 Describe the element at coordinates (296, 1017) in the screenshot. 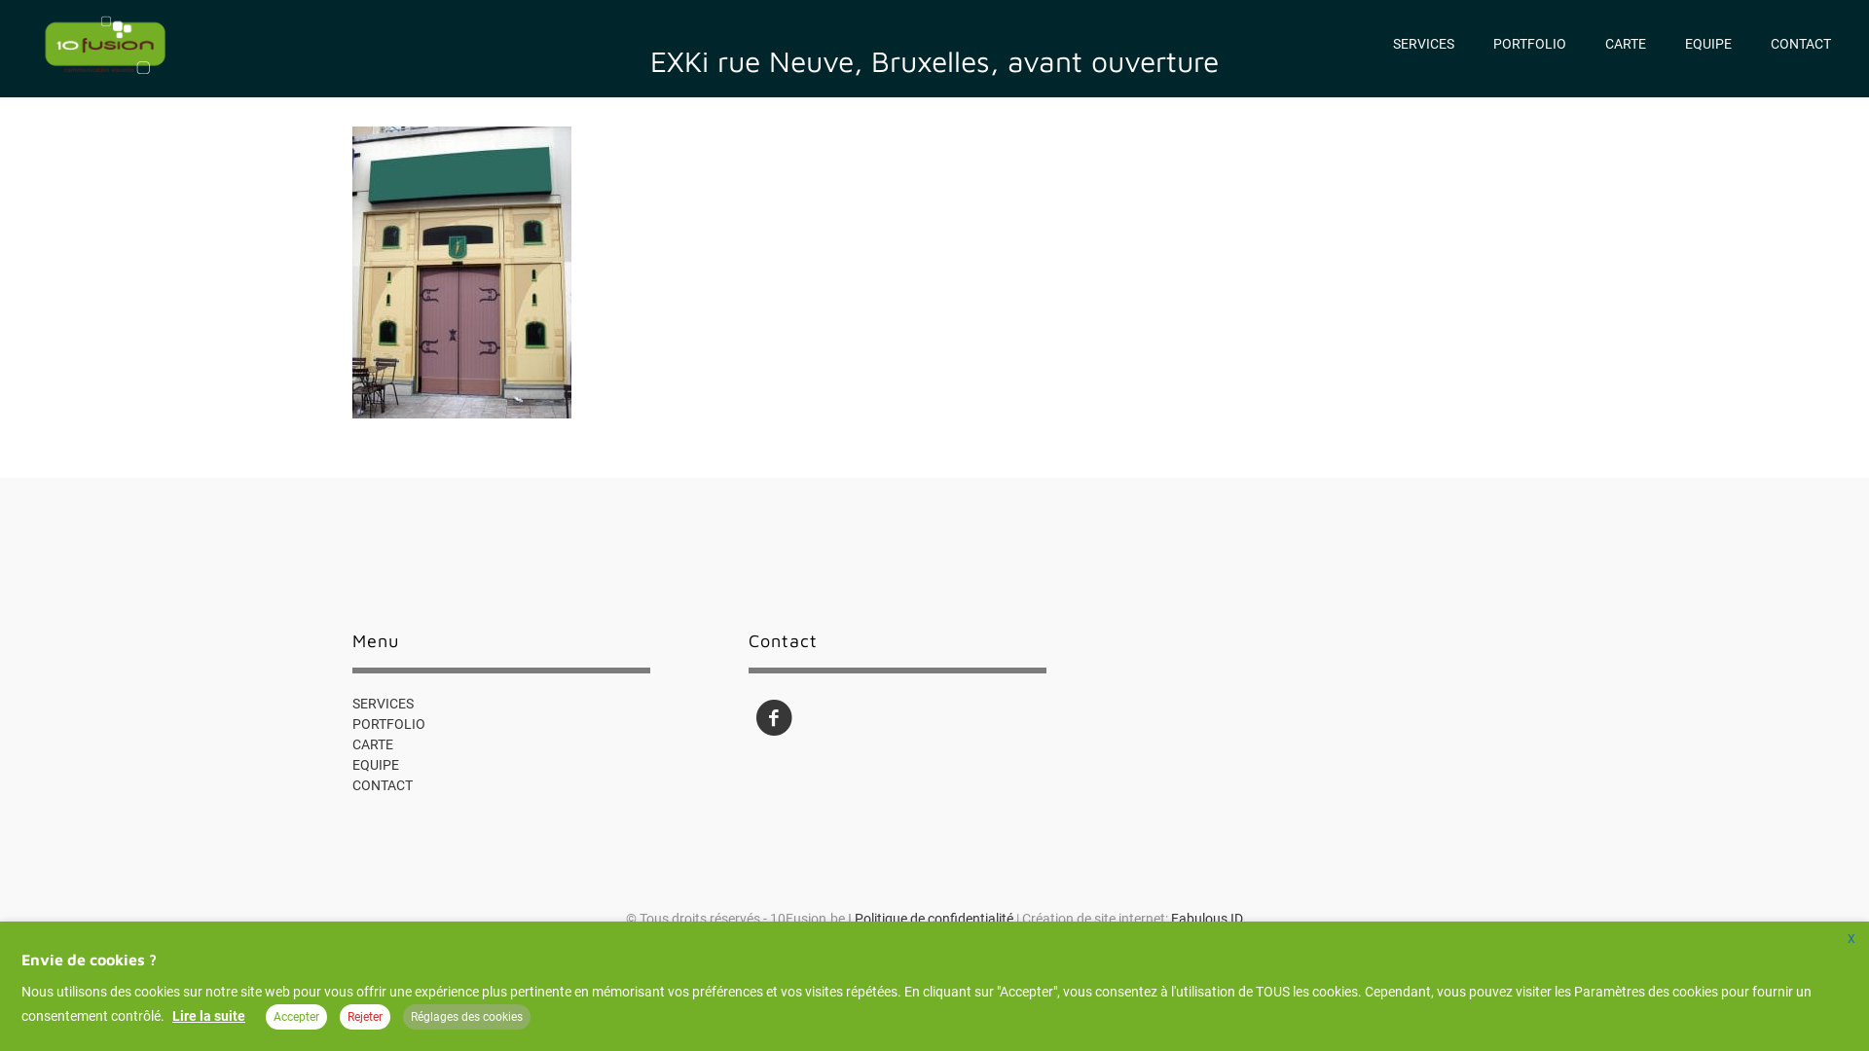

I see `Accepter` at that location.